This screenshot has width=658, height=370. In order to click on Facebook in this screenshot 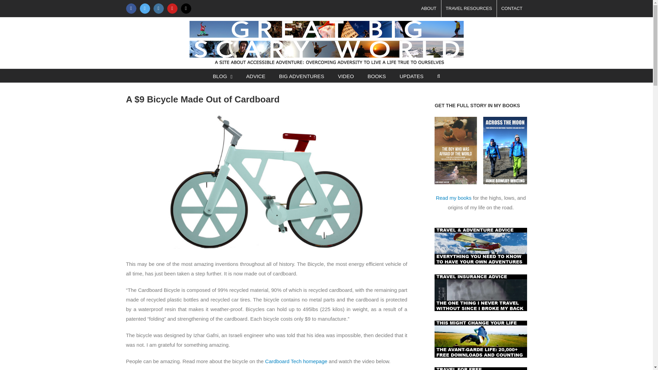, I will do `click(131, 8)`.